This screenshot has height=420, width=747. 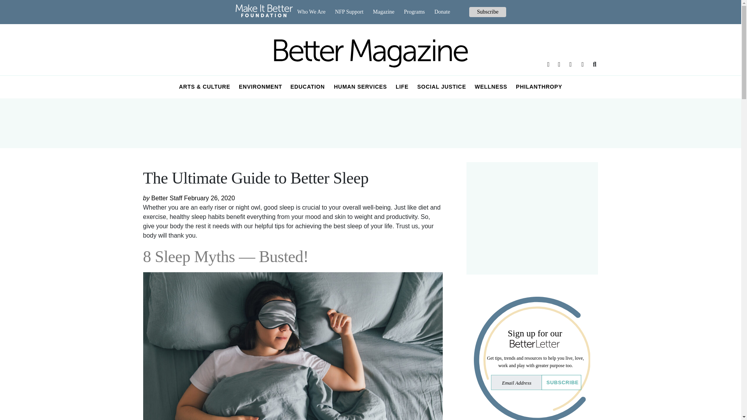 What do you see at coordinates (164, 198) in the screenshot?
I see `by Better Staff` at bounding box center [164, 198].